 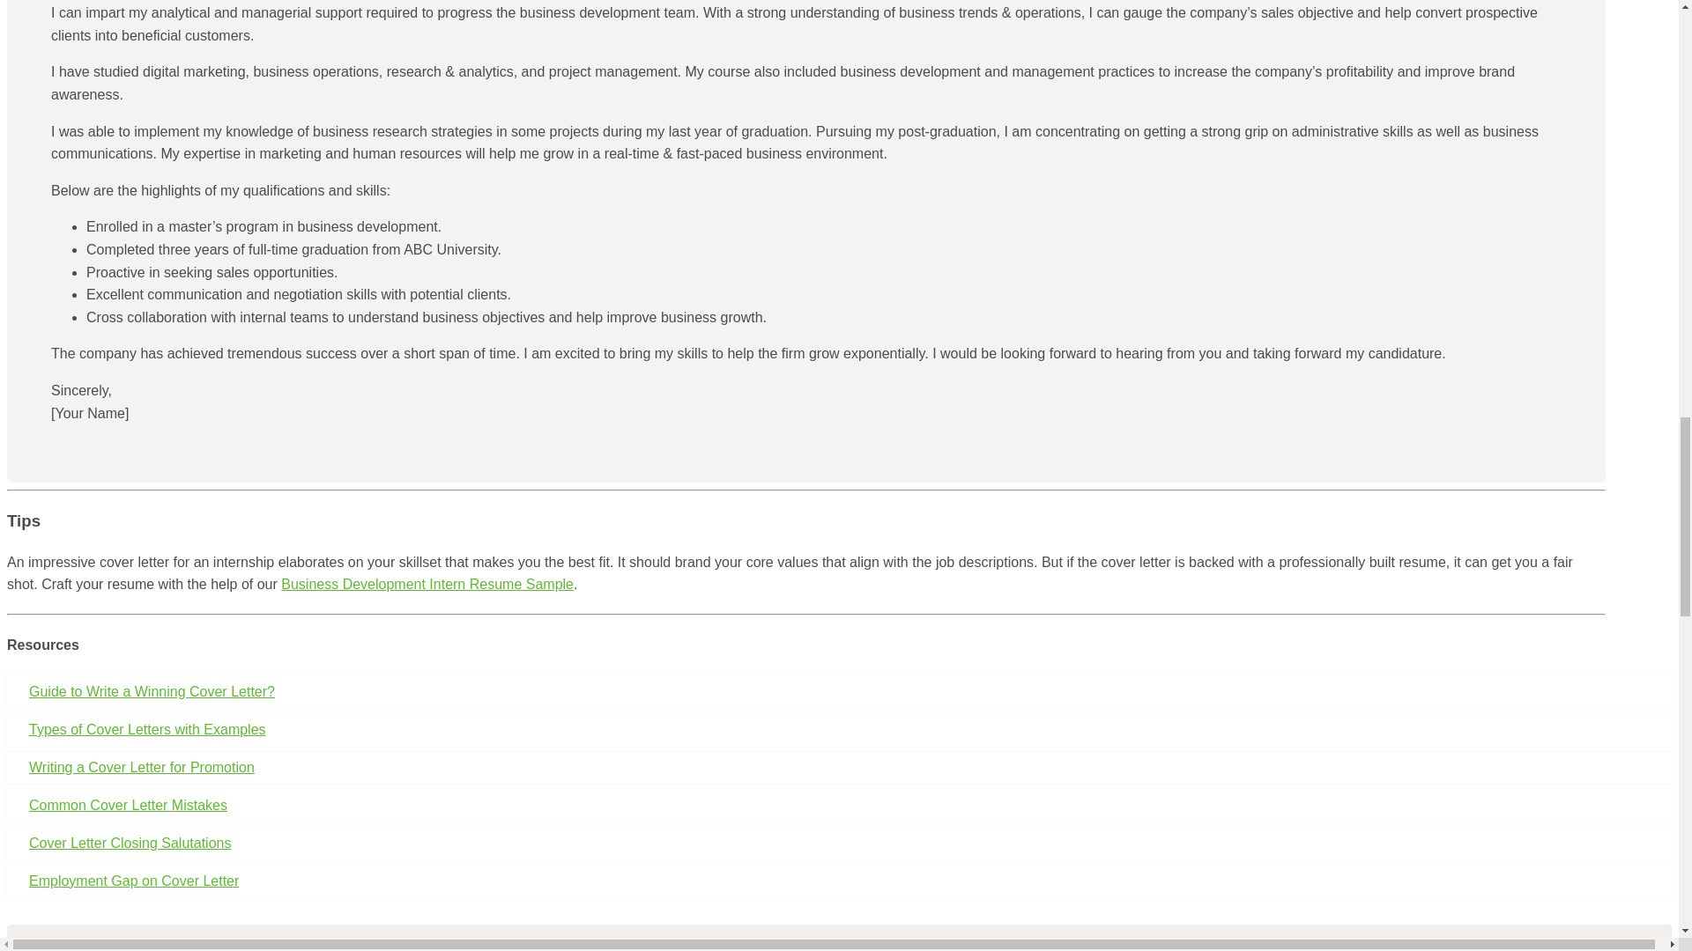 I want to click on Writing a Cover Letter for Promotion, so click(x=839, y=768).